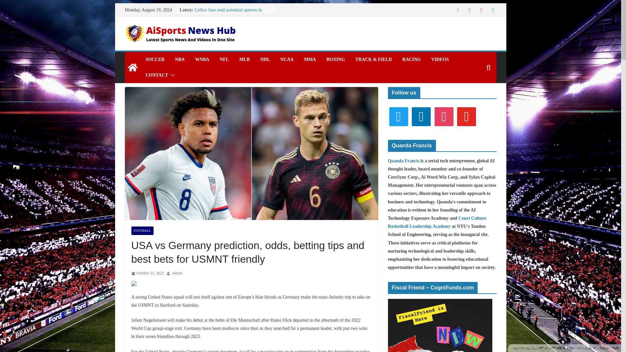 The width and height of the screenshot is (626, 352). What do you see at coordinates (265, 59) in the screenshot?
I see `NHL` at bounding box center [265, 59].